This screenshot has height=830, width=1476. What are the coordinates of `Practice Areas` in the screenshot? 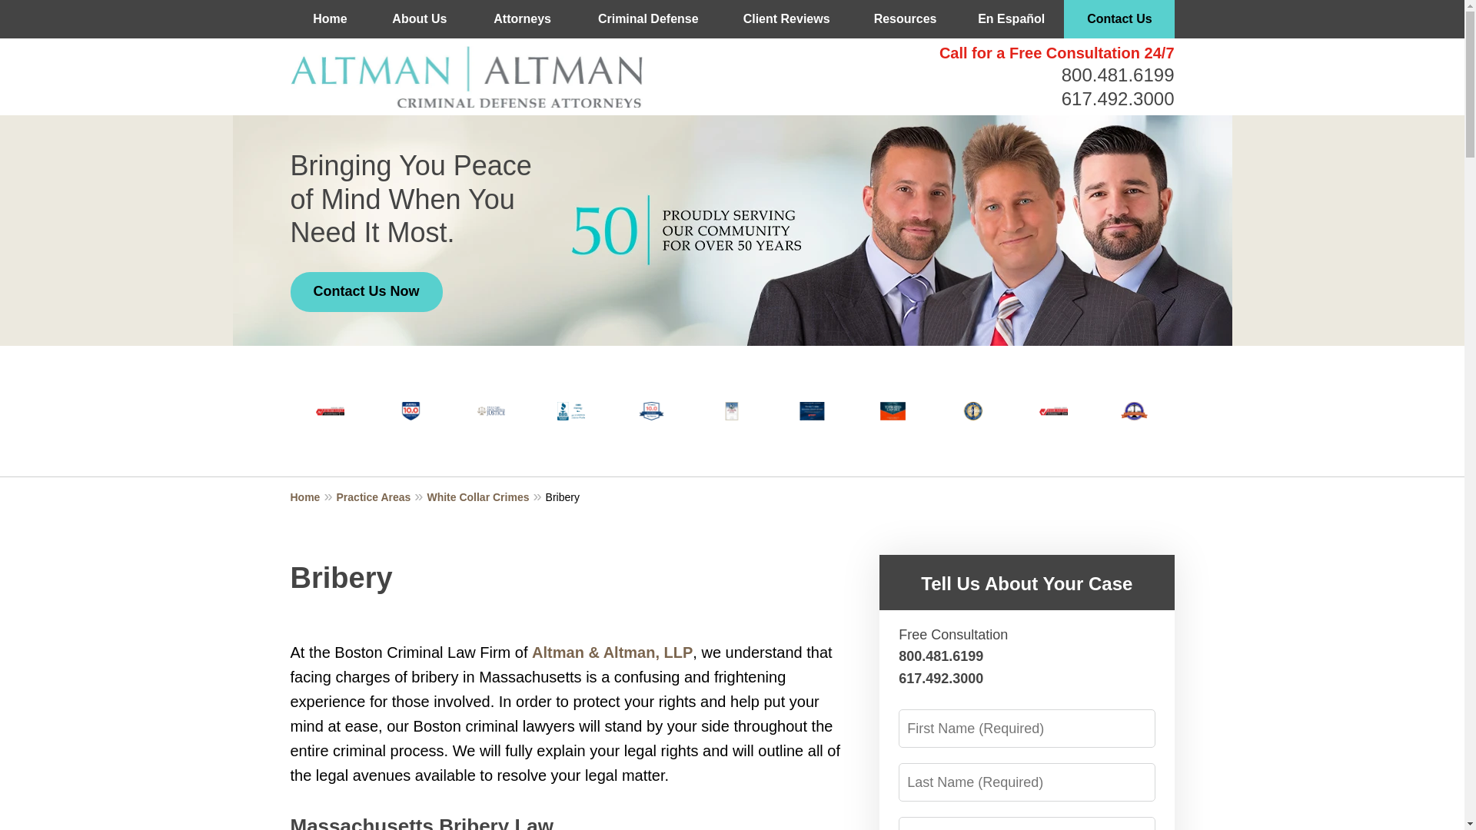 It's located at (381, 496).